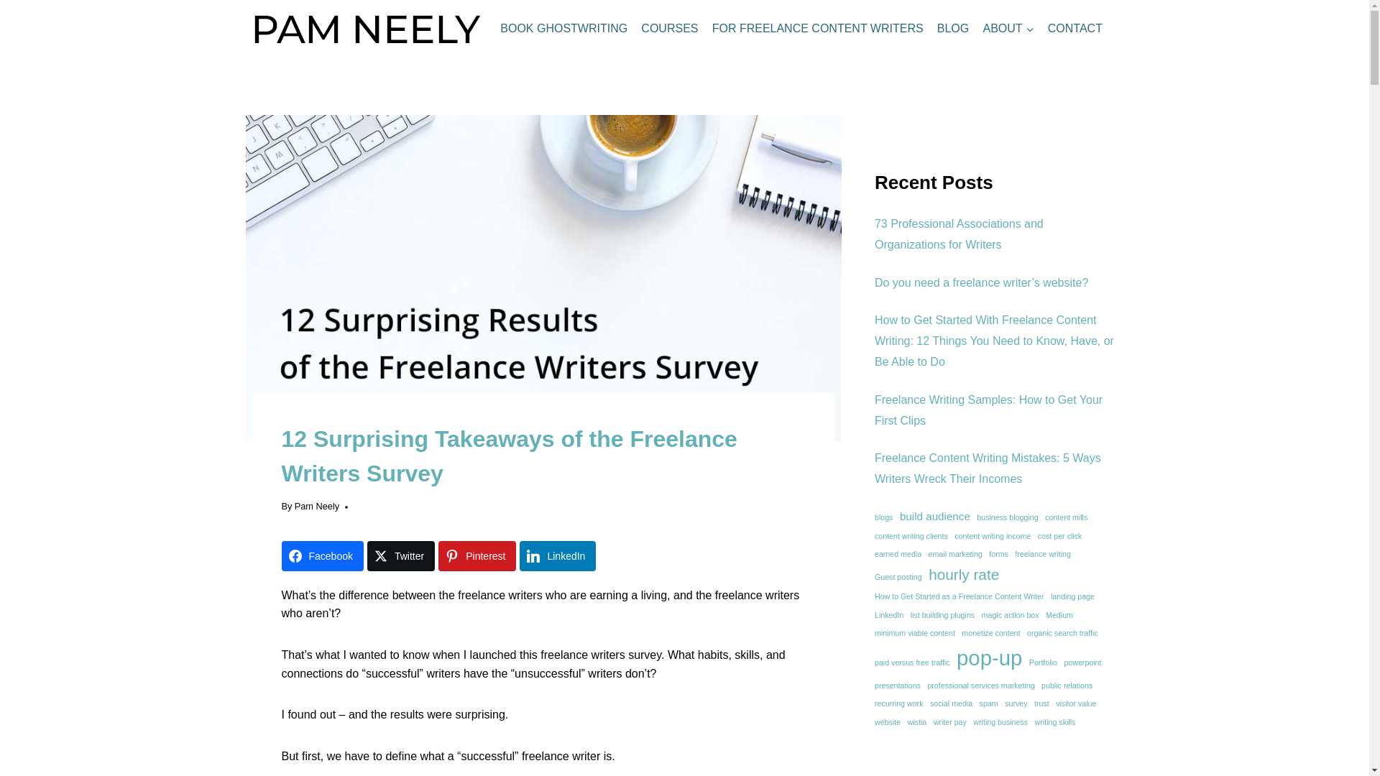 The image size is (1380, 776). I want to click on CONTACT, so click(1075, 29).